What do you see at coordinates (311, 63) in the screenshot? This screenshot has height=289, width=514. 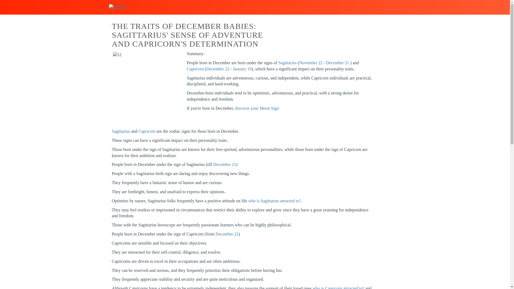 I see `November 22` at bounding box center [311, 63].